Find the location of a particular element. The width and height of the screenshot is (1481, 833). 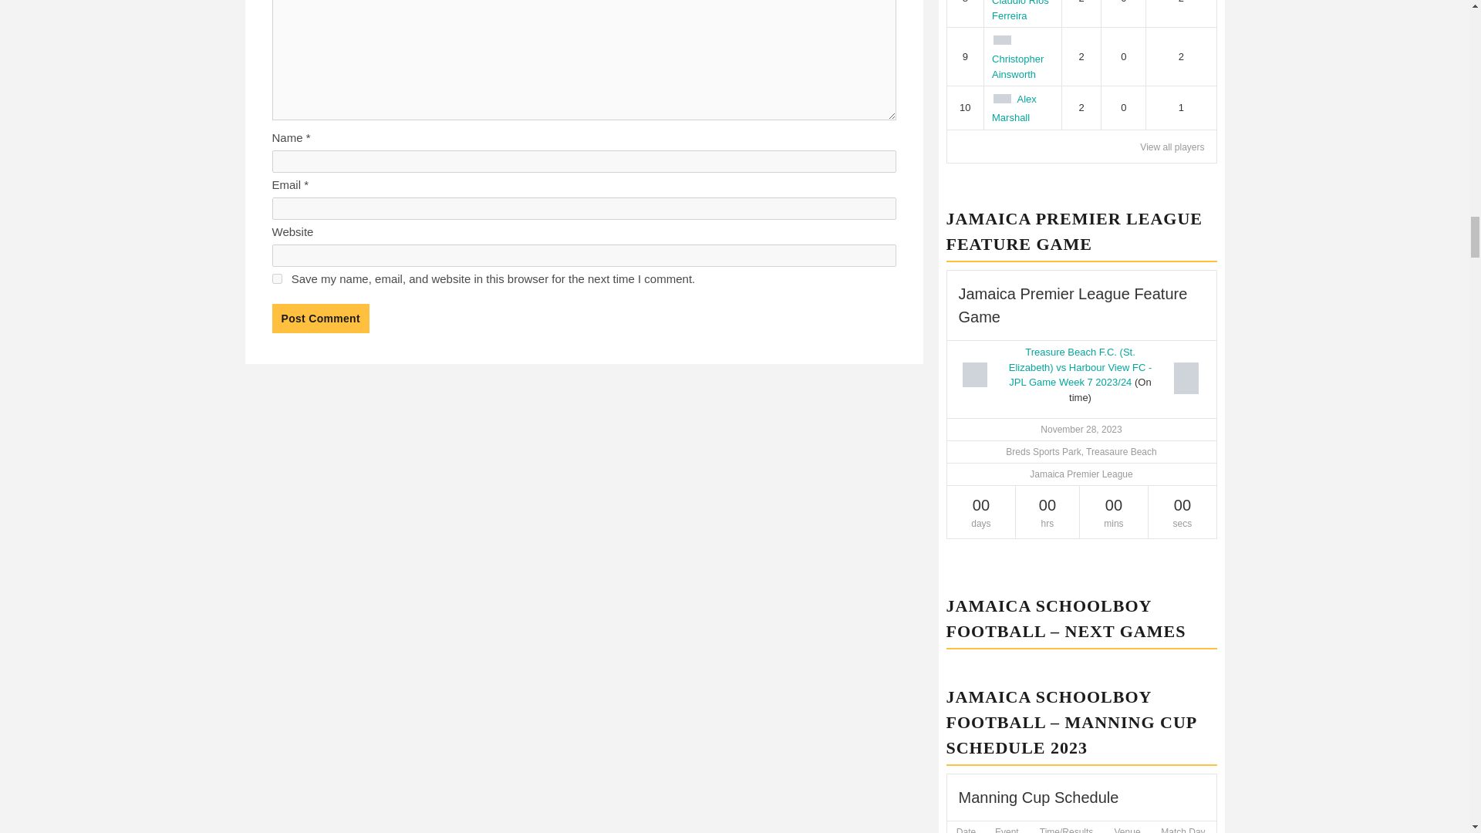

Post Comment is located at coordinates (319, 319).